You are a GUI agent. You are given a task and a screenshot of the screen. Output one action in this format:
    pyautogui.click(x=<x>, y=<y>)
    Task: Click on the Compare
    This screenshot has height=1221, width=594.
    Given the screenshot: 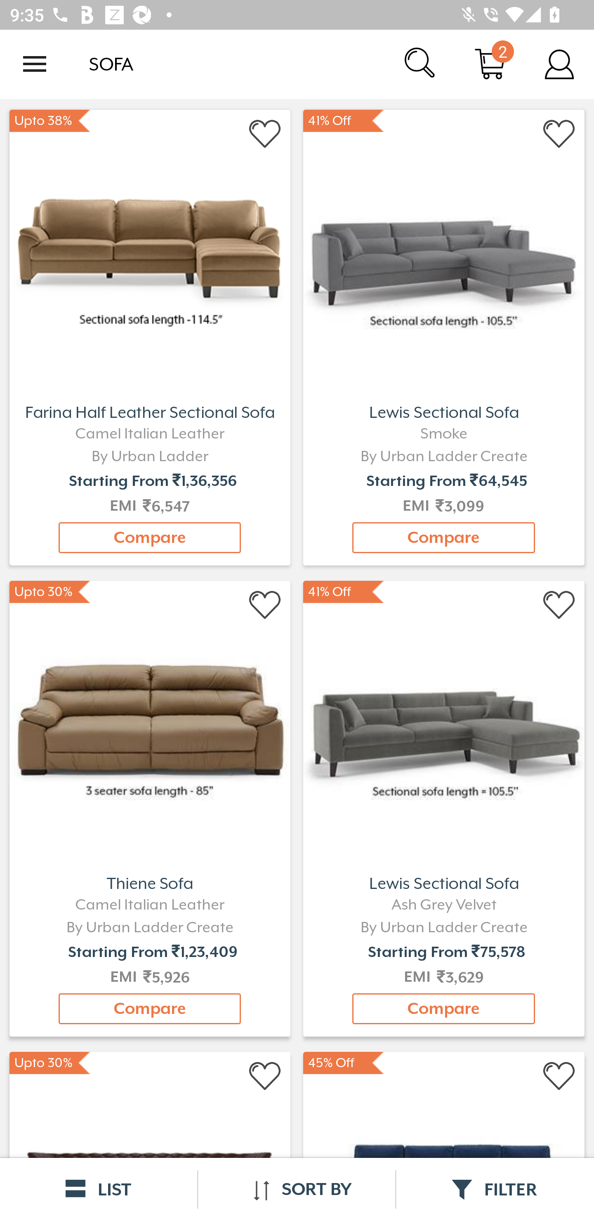 What is the action you would take?
    pyautogui.click(x=150, y=1009)
    